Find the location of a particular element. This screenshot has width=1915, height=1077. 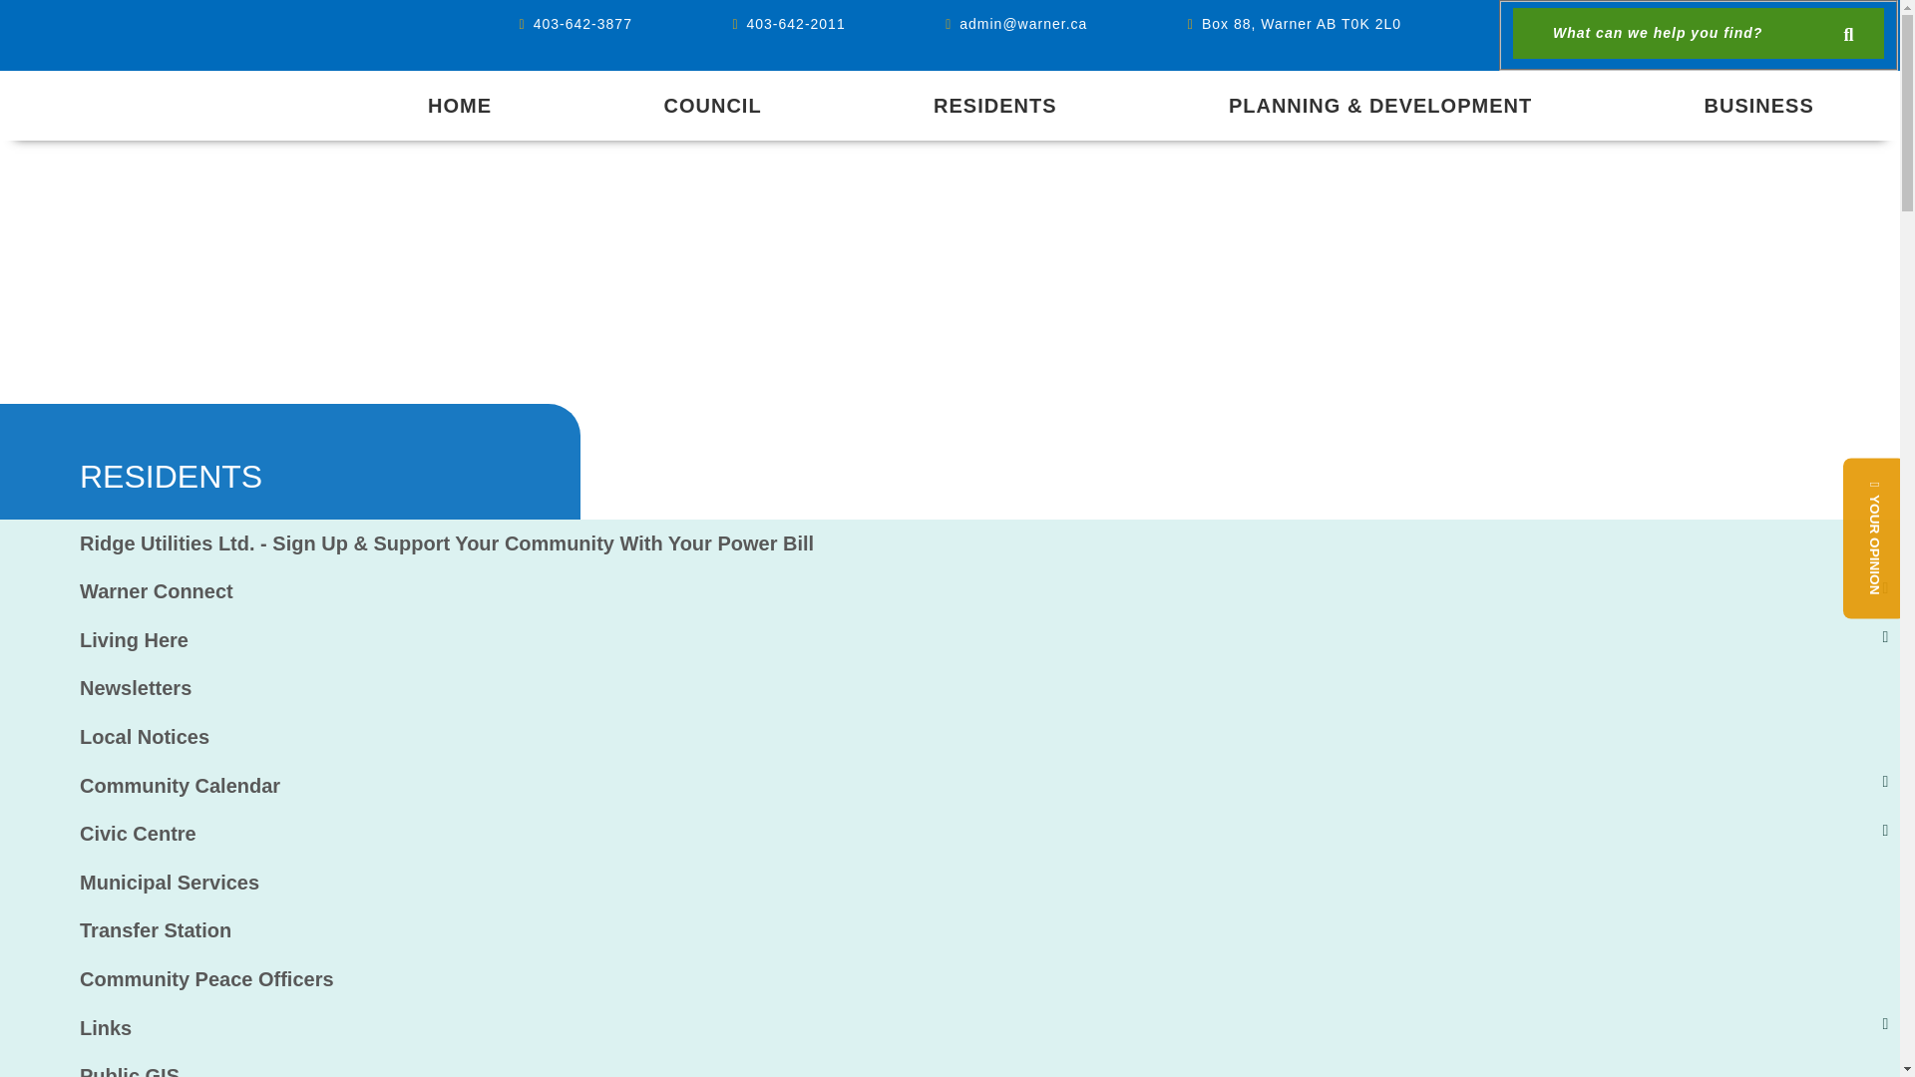

403-642-3877 is located at coordinates (574, 16).